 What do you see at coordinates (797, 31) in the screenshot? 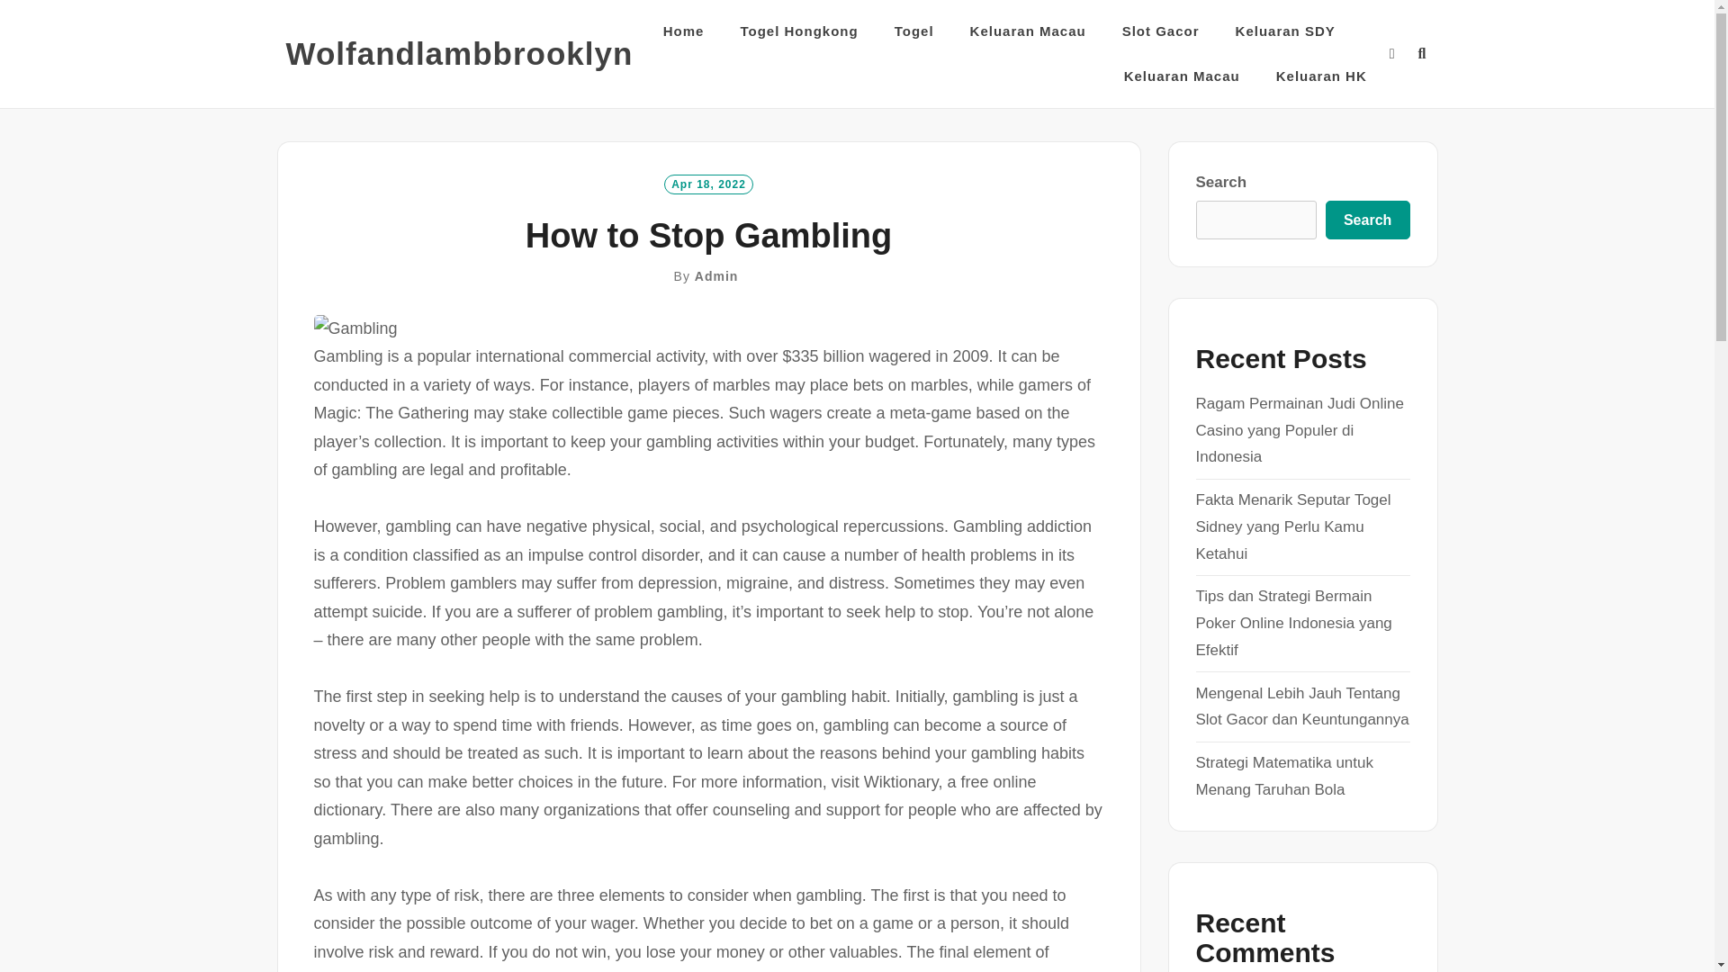
I see `Togel Hongkong` at bounding box center [797, 31].